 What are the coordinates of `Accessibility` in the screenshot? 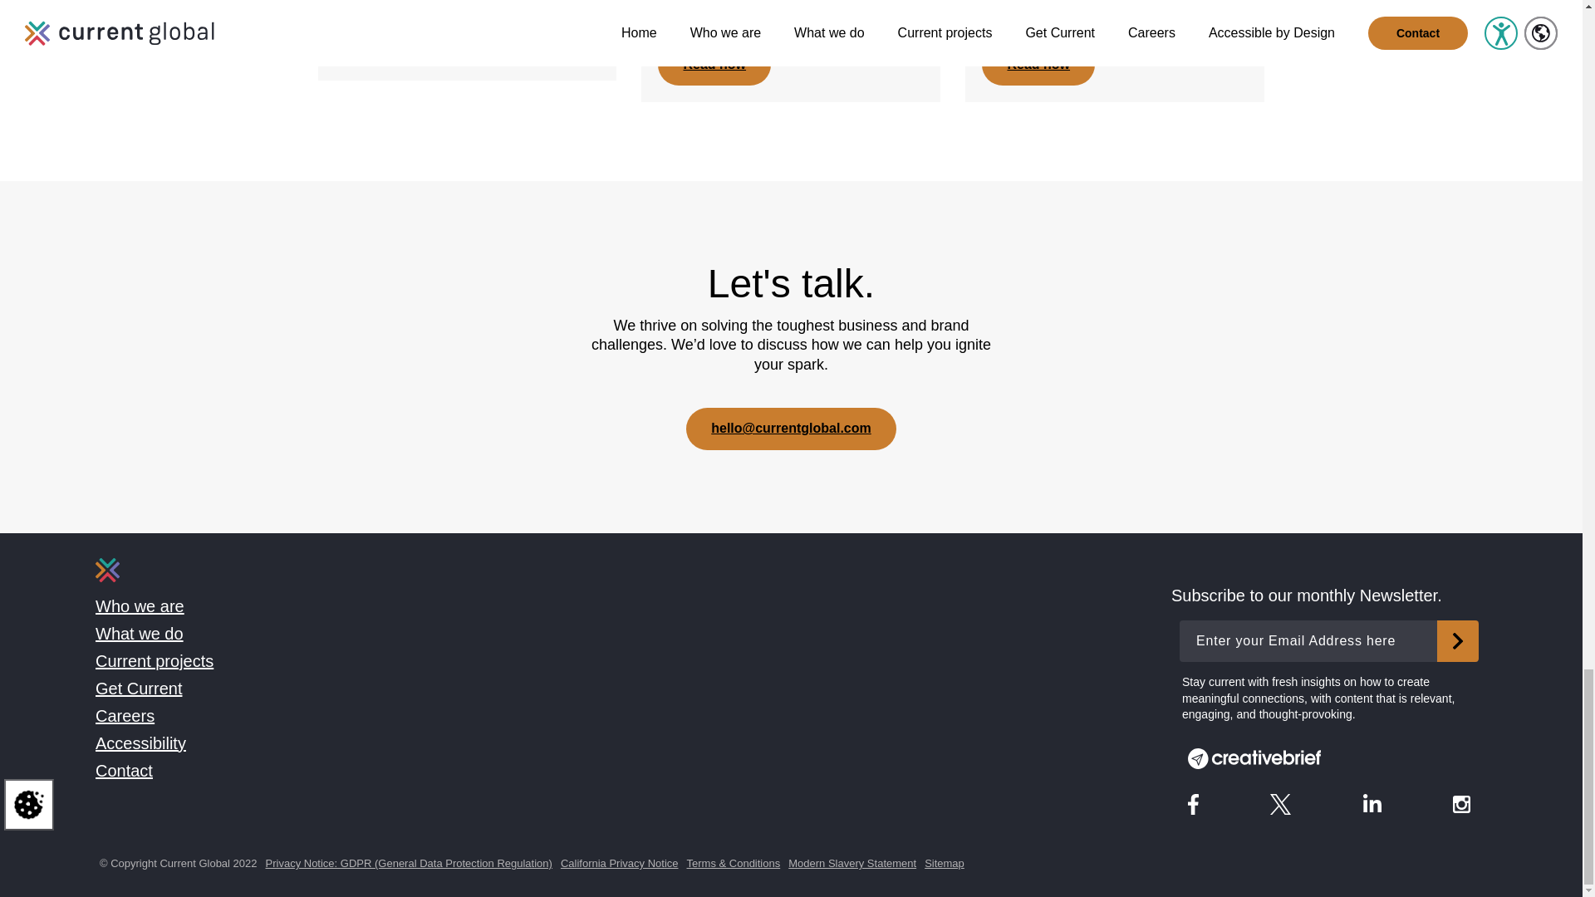 It's located at (141, 743).